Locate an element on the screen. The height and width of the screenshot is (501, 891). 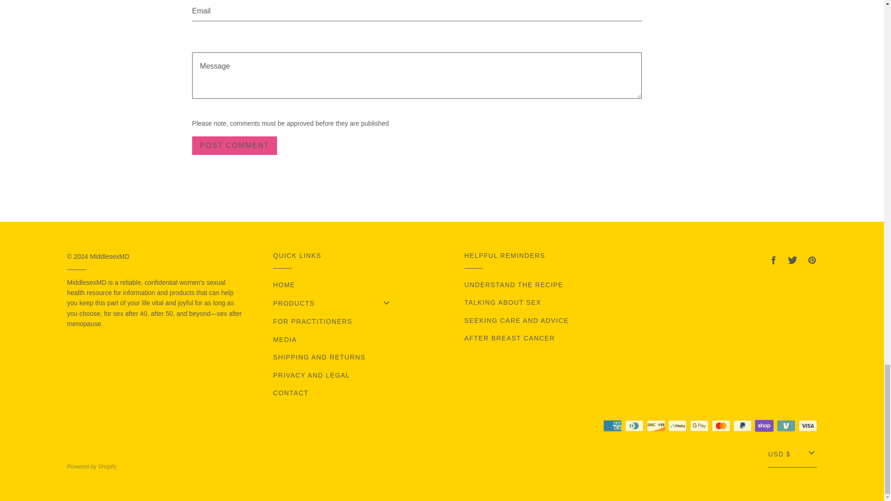
MiddlesexMD on Facebook is located at coordinates (773, 260).